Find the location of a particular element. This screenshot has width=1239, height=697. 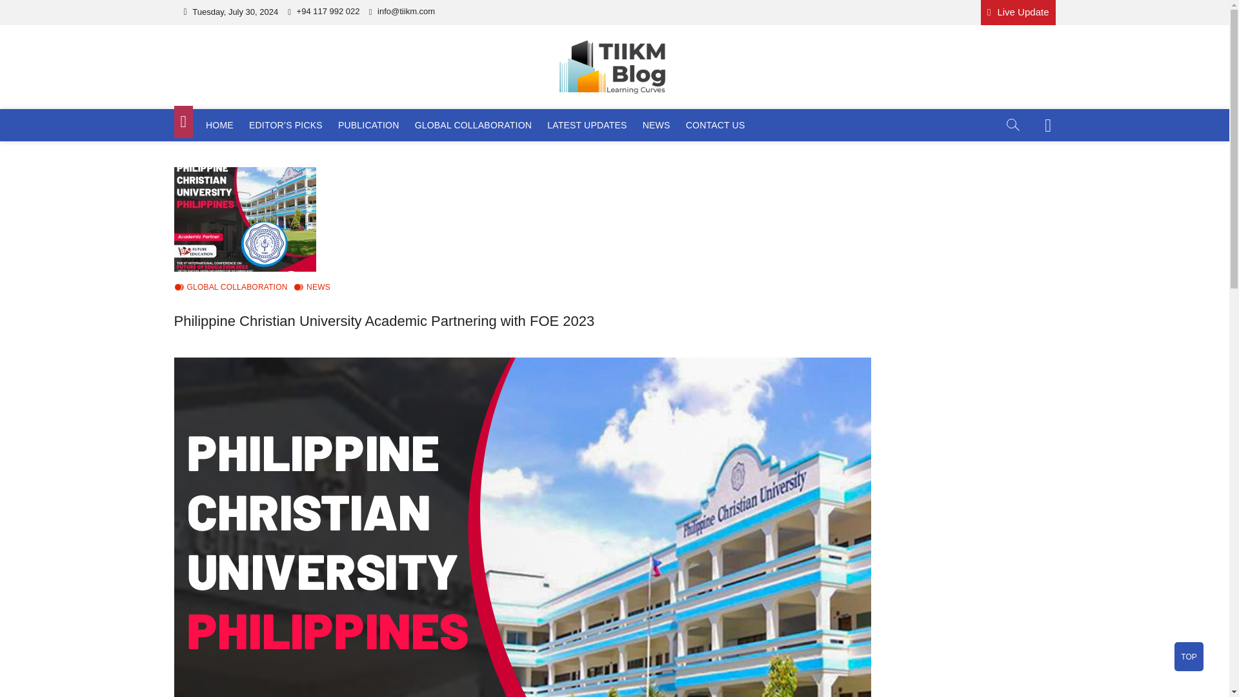

Mail Us is located at coordinates (401, 10).